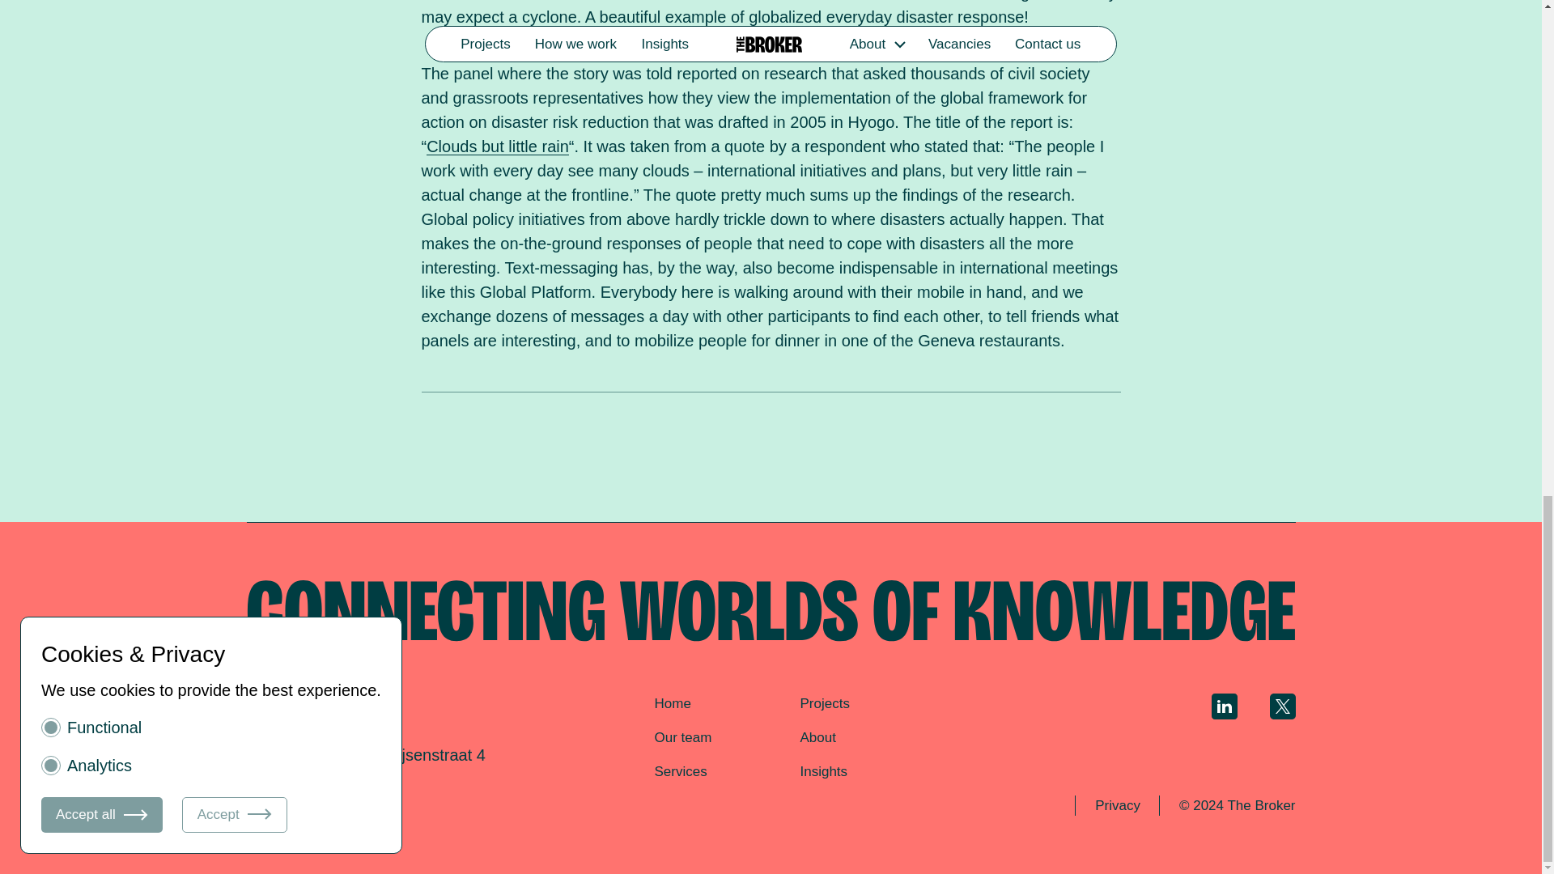  I want to click on Clouds but little rain, so click(497, 146).